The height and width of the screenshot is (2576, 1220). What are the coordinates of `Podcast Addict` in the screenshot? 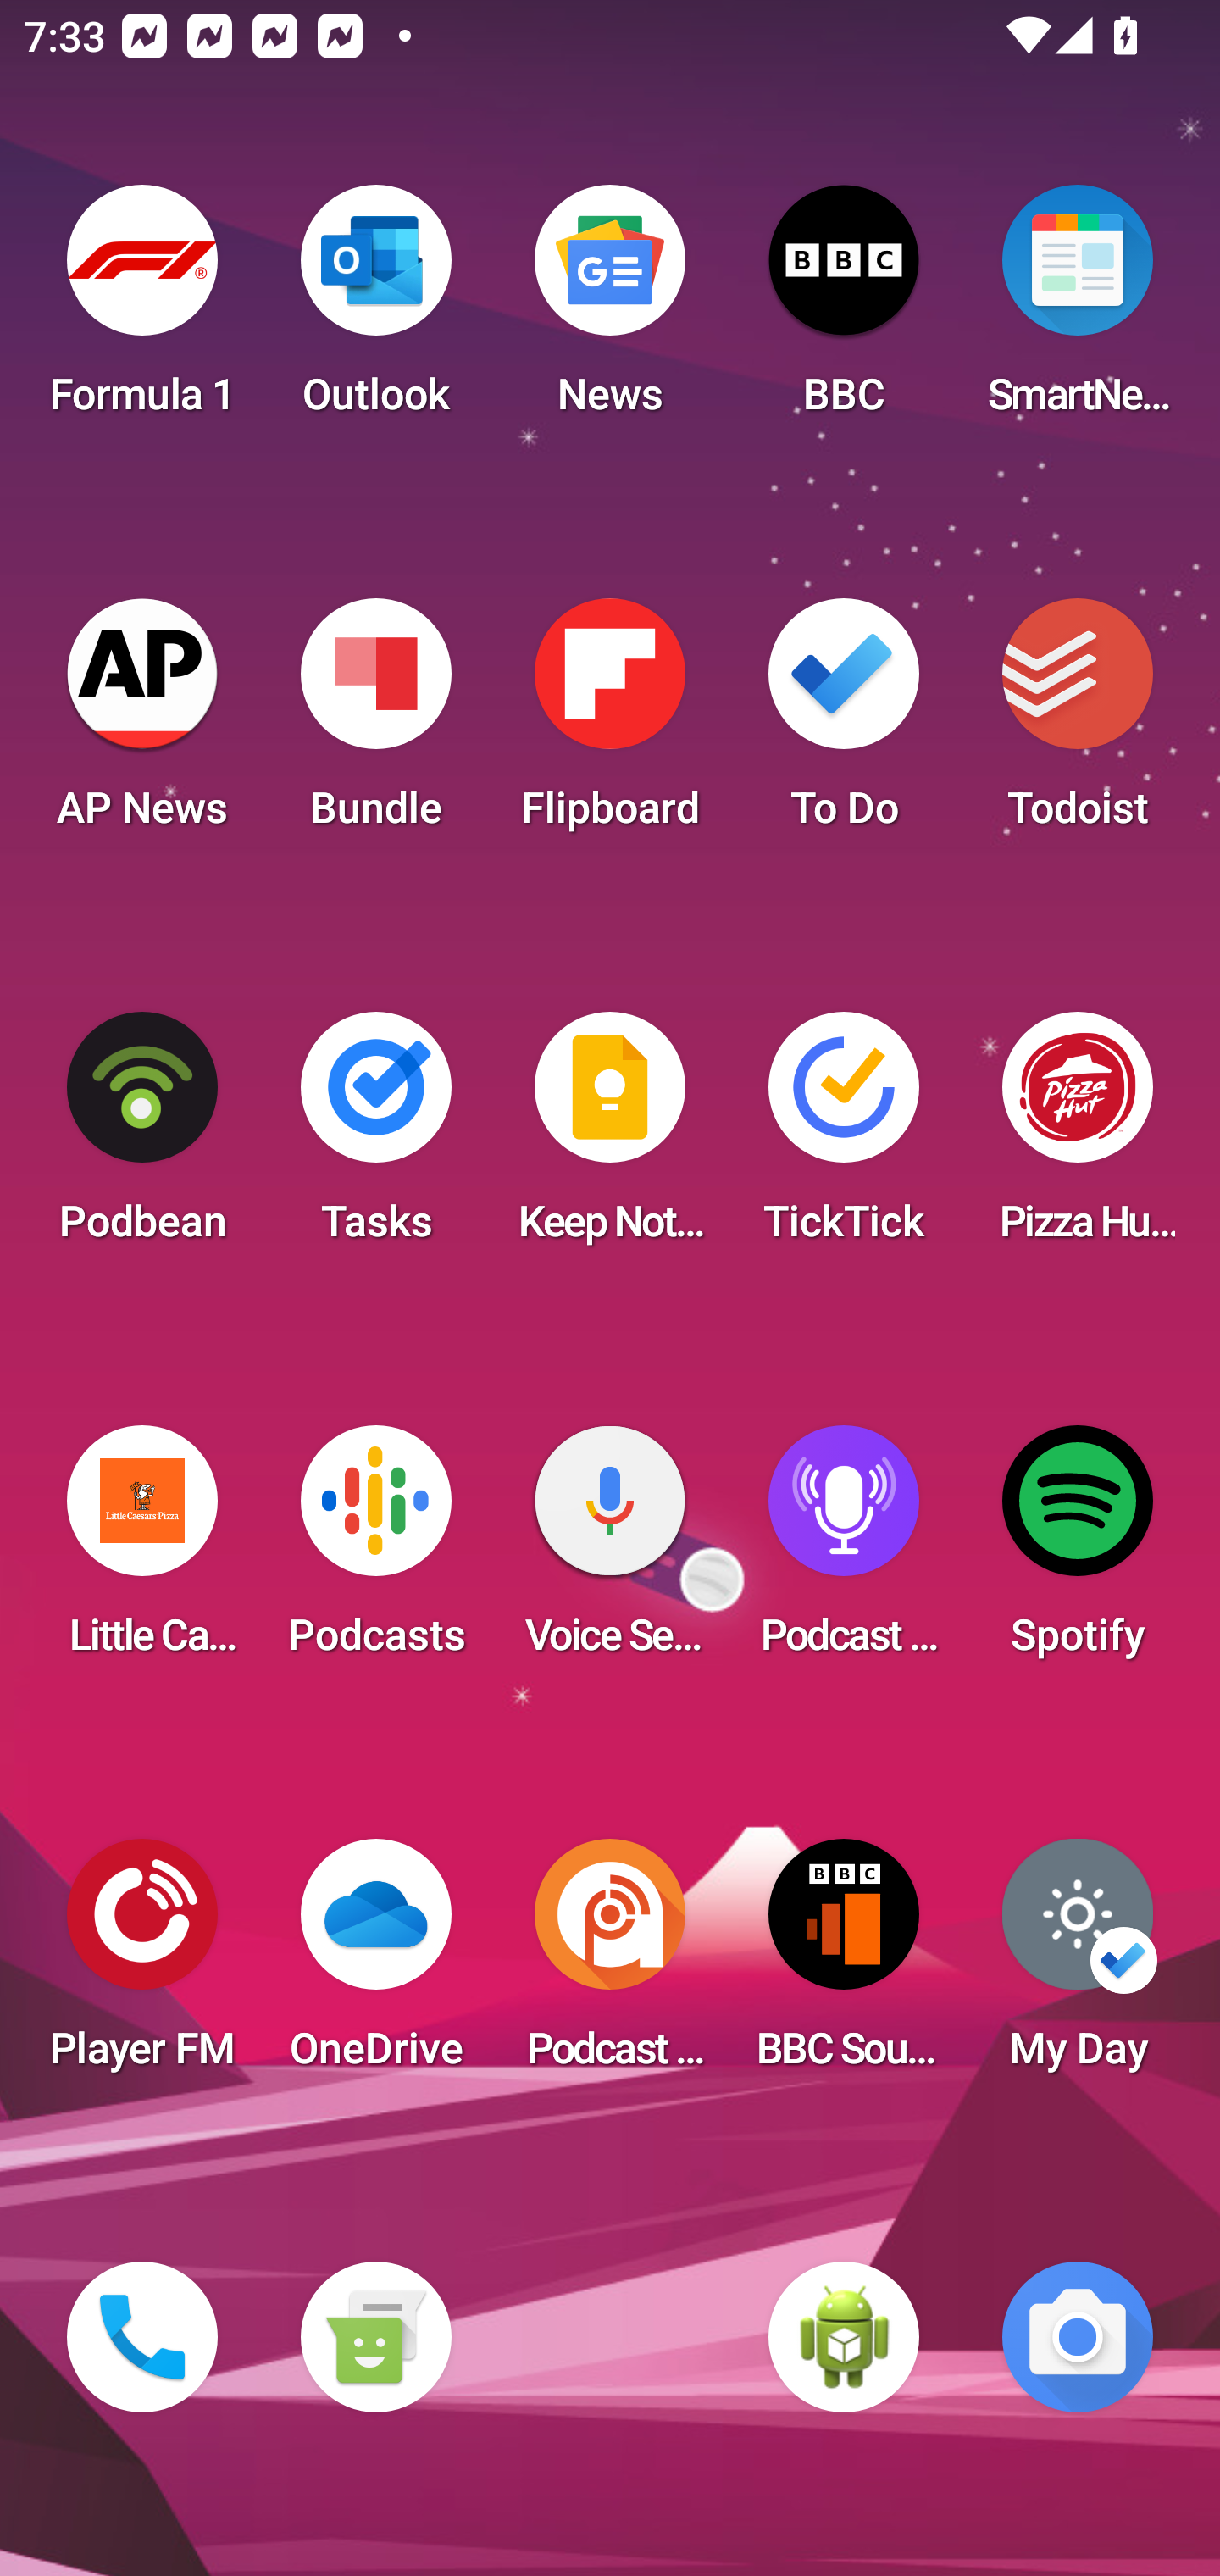 It's located at (610, 1964).